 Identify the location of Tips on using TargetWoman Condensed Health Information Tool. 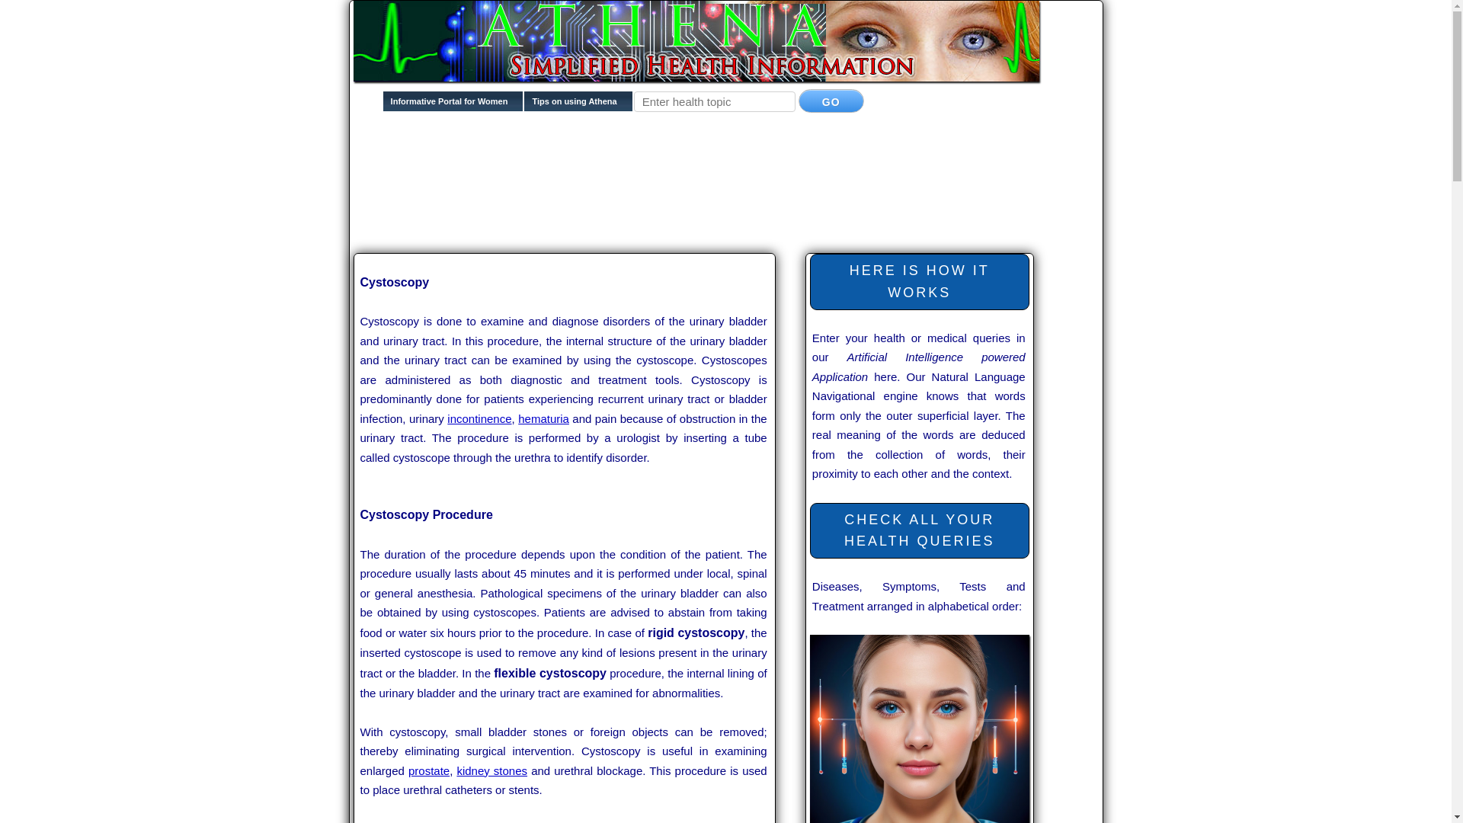
(578, 105).